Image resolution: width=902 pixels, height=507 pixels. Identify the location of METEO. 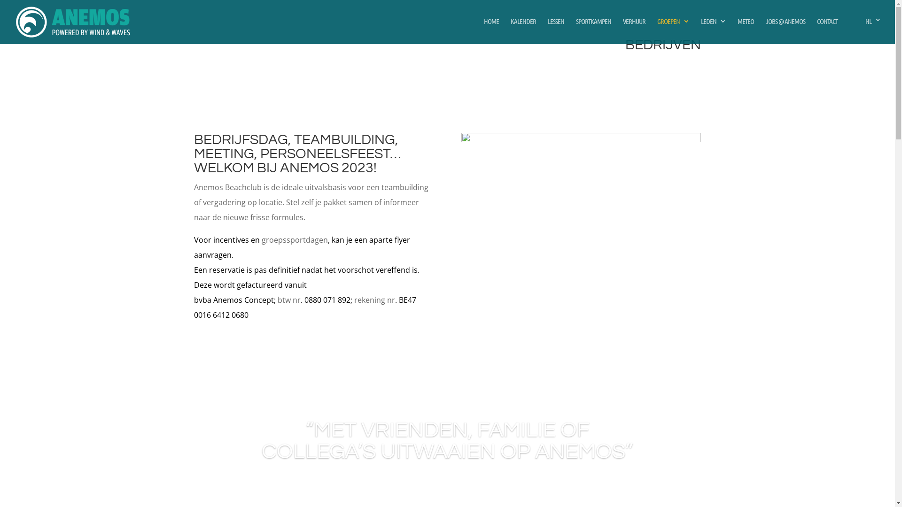
(746, 29).